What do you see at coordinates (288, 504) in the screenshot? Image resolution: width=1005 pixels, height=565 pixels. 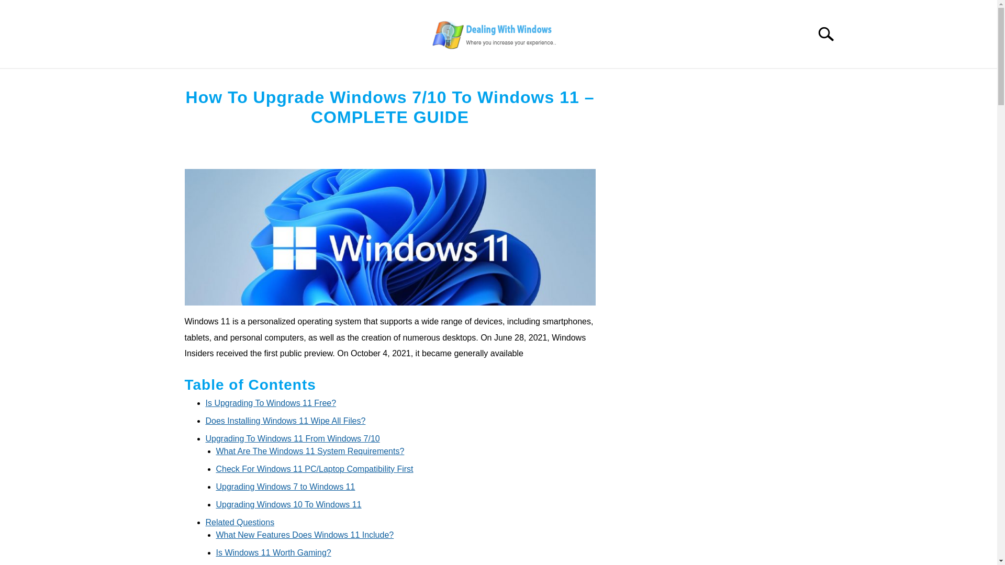 I see `Upgrading Windows 10 To Windows 11` at bounding box center [288, 504].